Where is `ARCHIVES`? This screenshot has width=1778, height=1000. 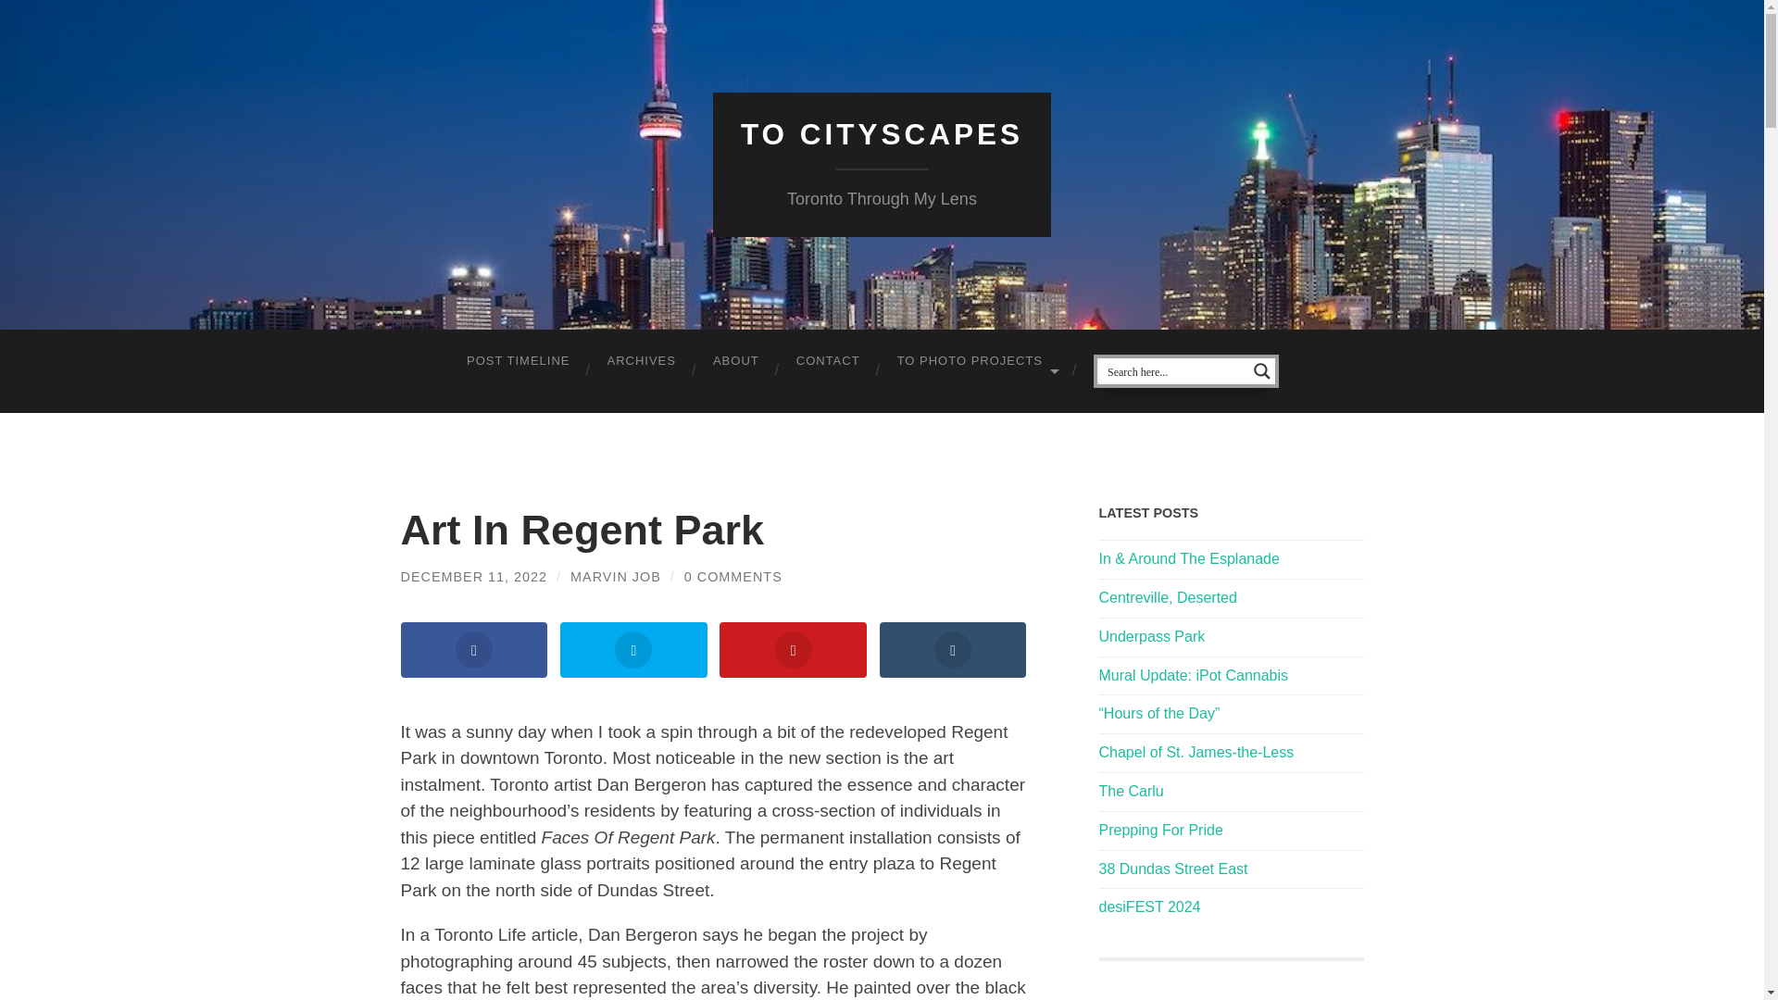
ARCHIVES is located at coordinates (641, 361).